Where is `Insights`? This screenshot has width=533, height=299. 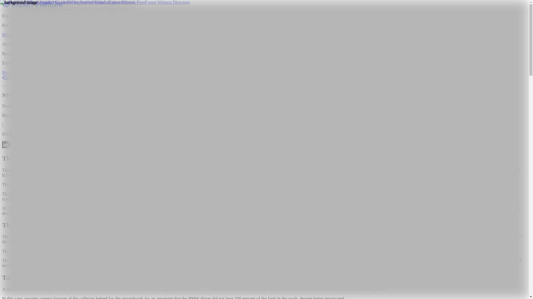
Insights is located at coordinates (7, 2).